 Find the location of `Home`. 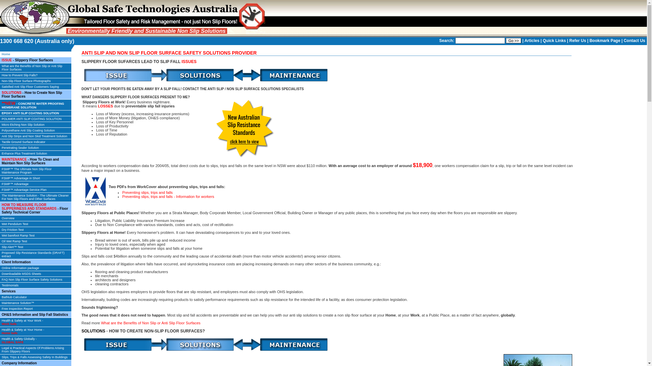

Home is located at coordinates (37, 54).